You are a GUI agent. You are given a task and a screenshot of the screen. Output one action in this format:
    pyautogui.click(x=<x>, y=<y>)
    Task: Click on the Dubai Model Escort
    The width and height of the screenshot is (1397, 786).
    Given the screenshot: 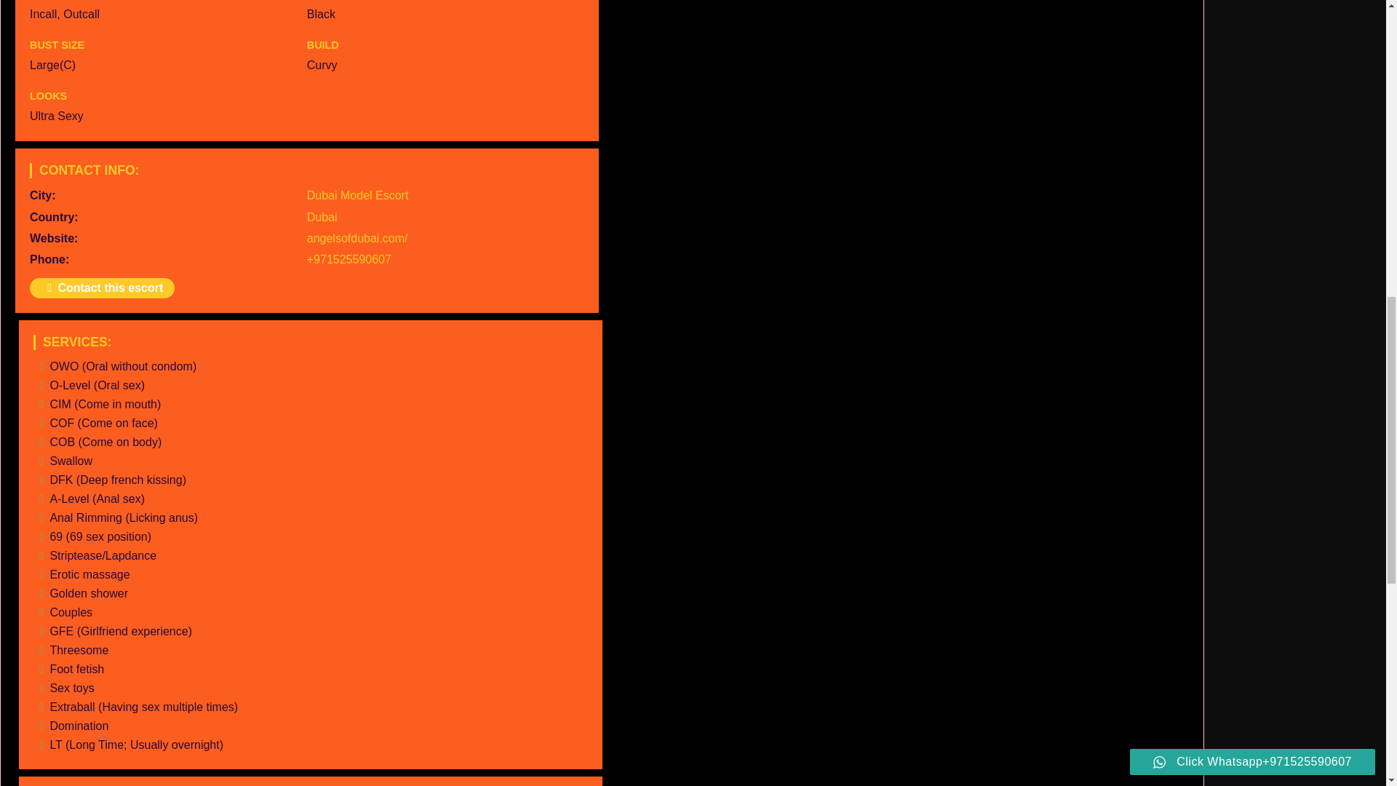 What is the action you would take?
    pyautogui.click(x=358, y=195)
    